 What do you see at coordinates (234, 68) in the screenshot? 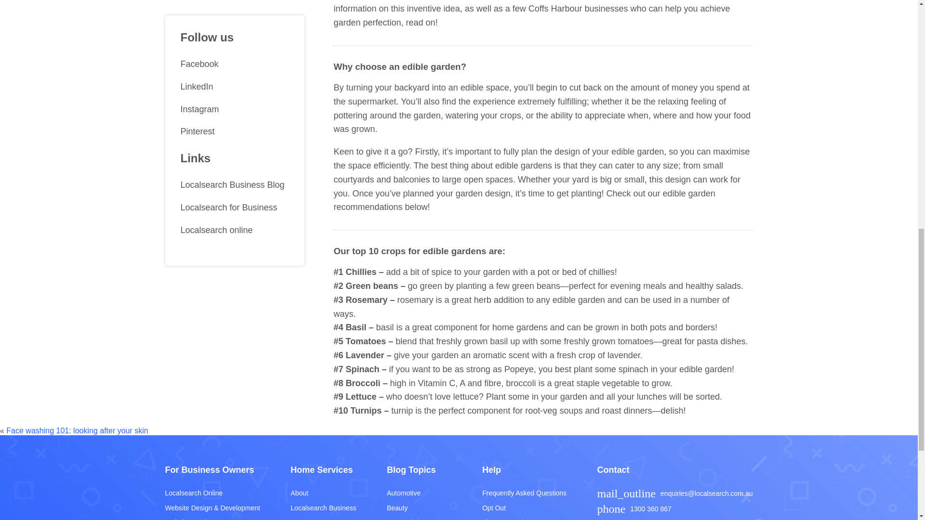
I see `Pinterest` at bounding box center [234, 68].